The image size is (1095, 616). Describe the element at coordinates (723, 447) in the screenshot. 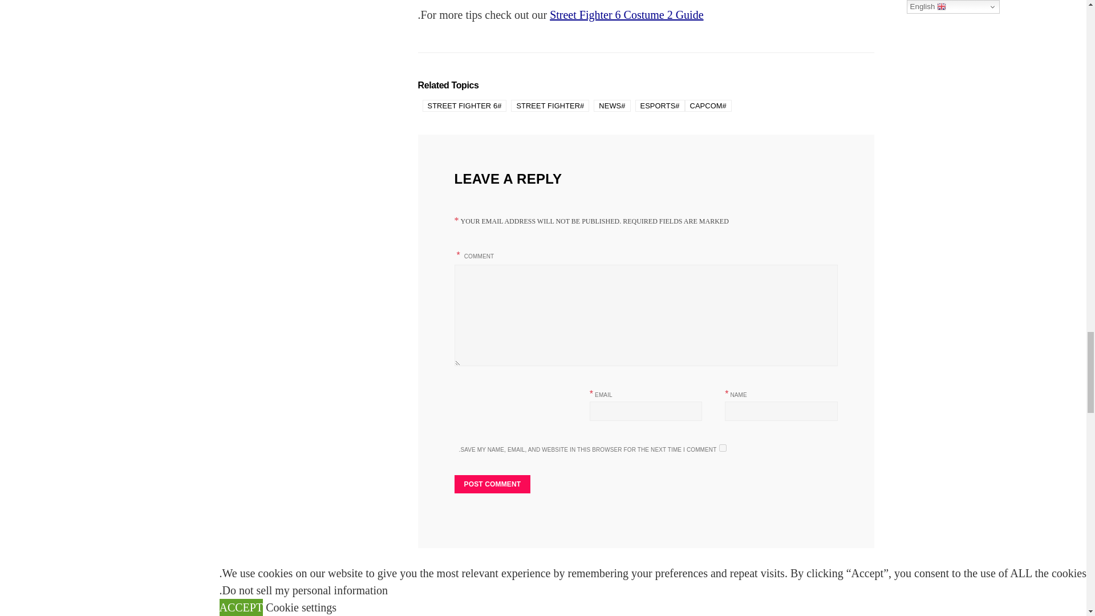

I see `yes` at that location.